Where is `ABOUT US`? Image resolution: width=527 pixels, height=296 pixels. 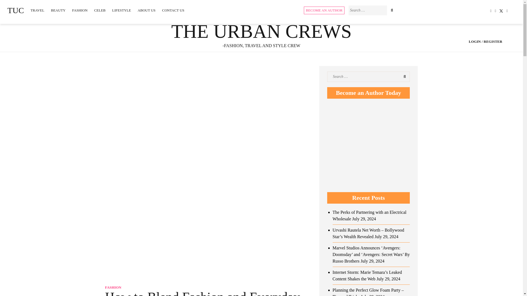 ABOUT US is located at coordinates (146, 10).